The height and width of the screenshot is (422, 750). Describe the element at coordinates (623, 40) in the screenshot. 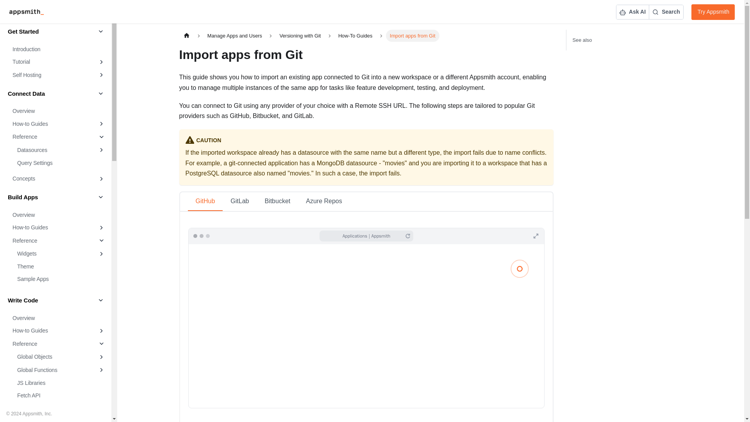

I see `See also` at that location.